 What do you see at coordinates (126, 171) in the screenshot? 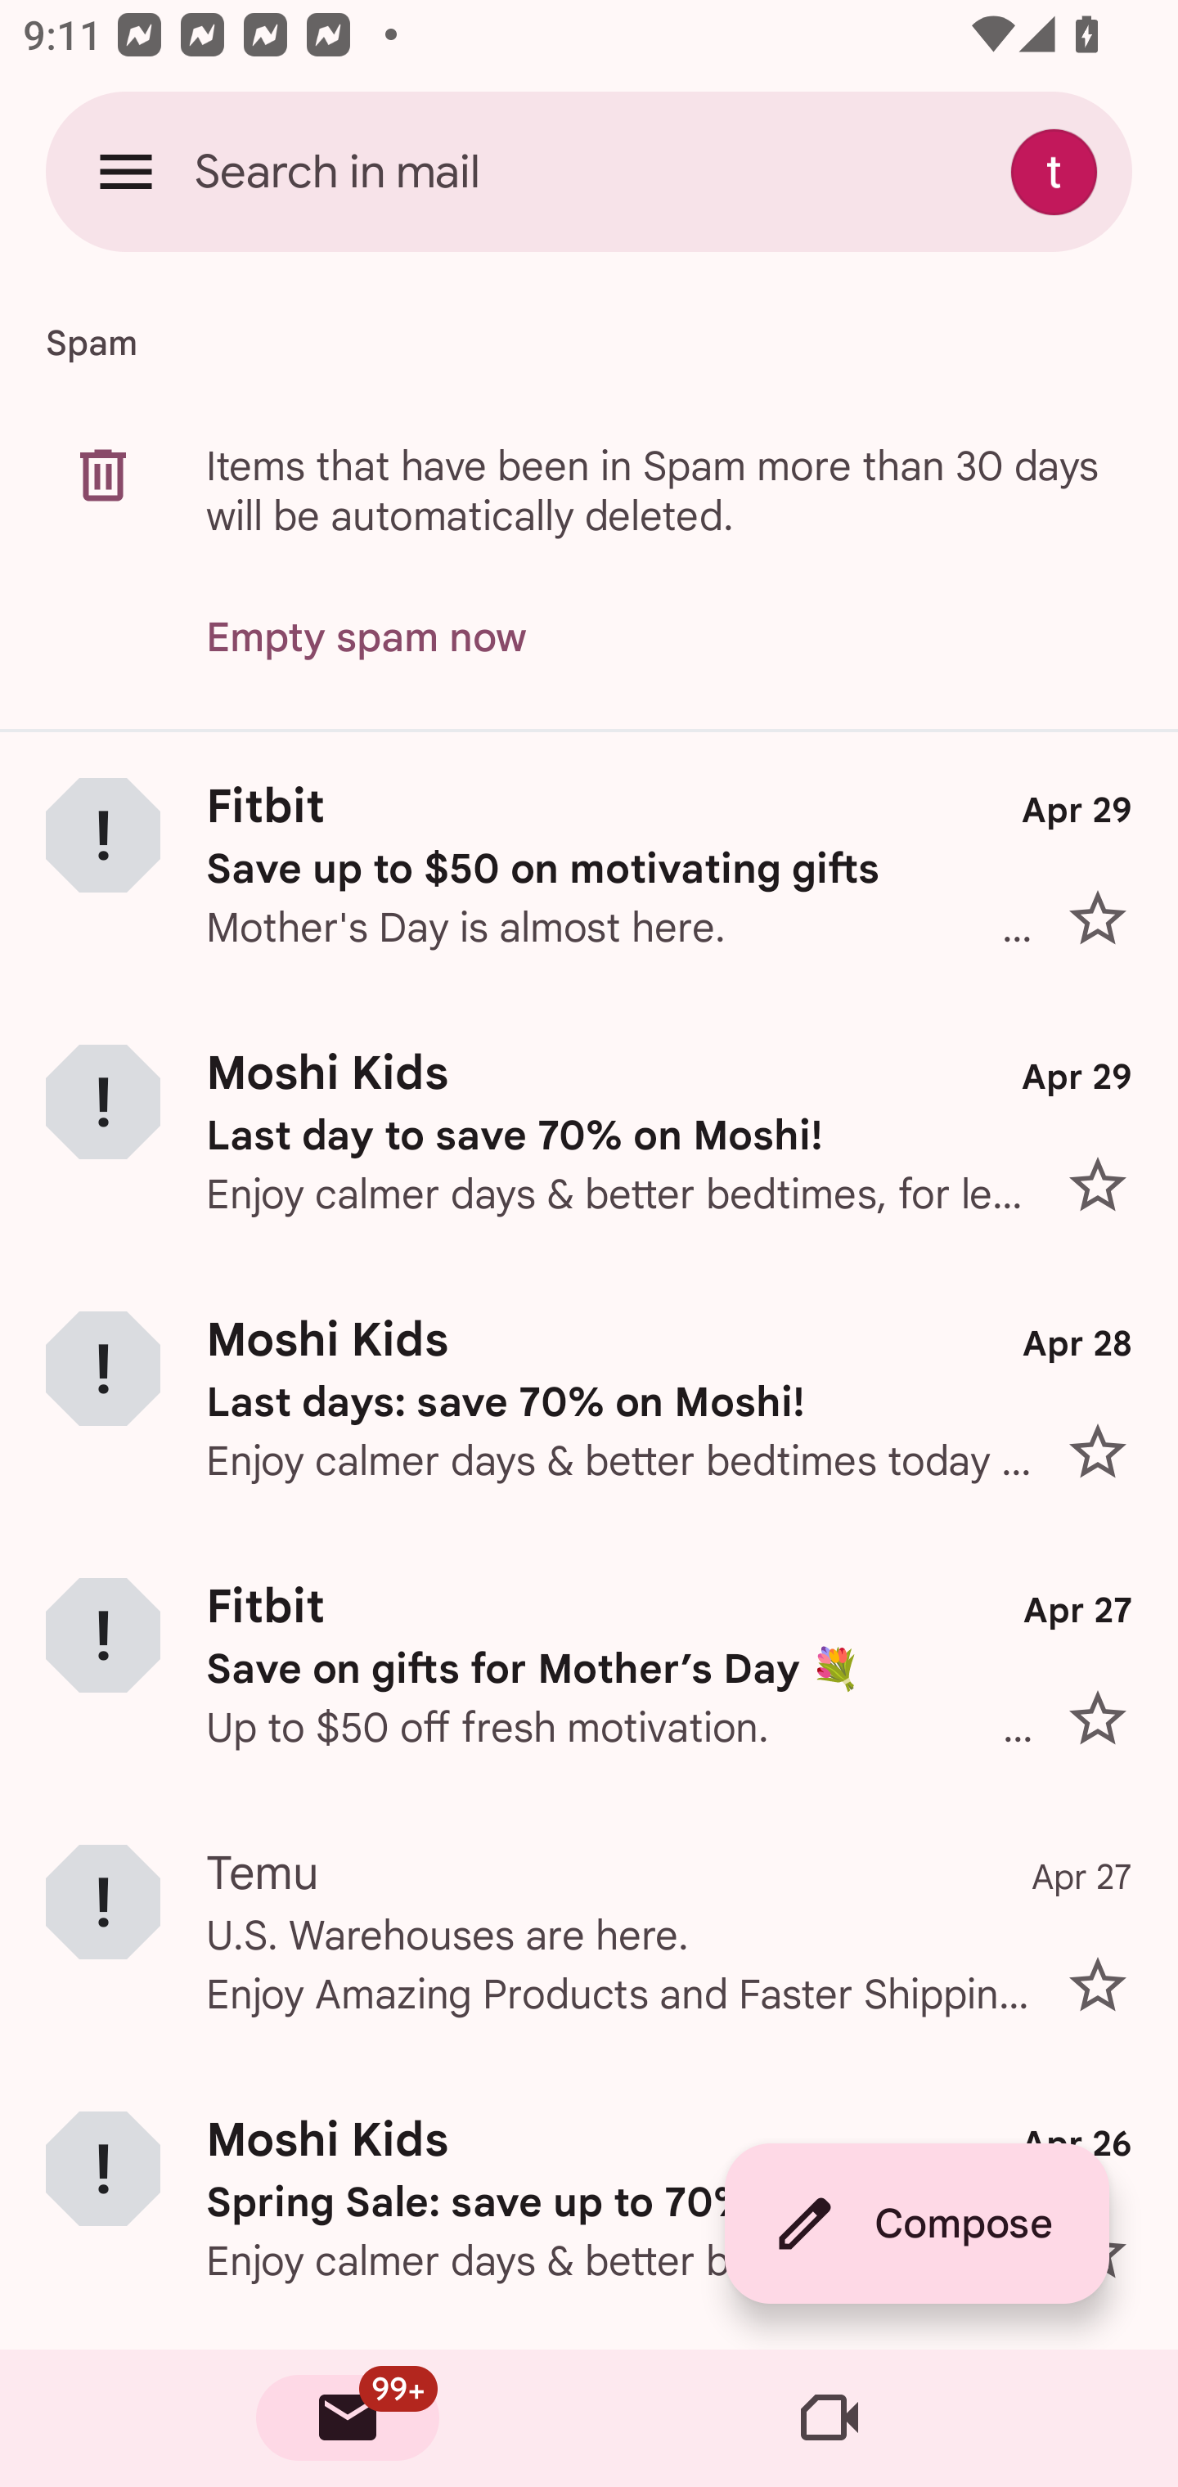
I see `Open navigation drawer` at bounding box center [126, 171].